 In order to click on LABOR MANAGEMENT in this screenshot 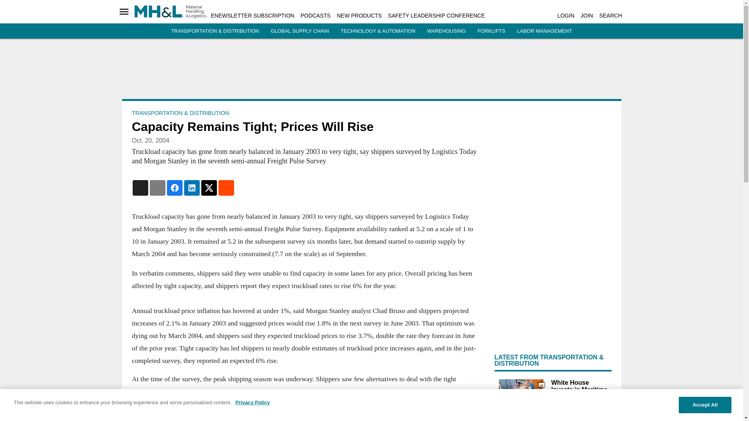, I will do `click(544, 31)`.